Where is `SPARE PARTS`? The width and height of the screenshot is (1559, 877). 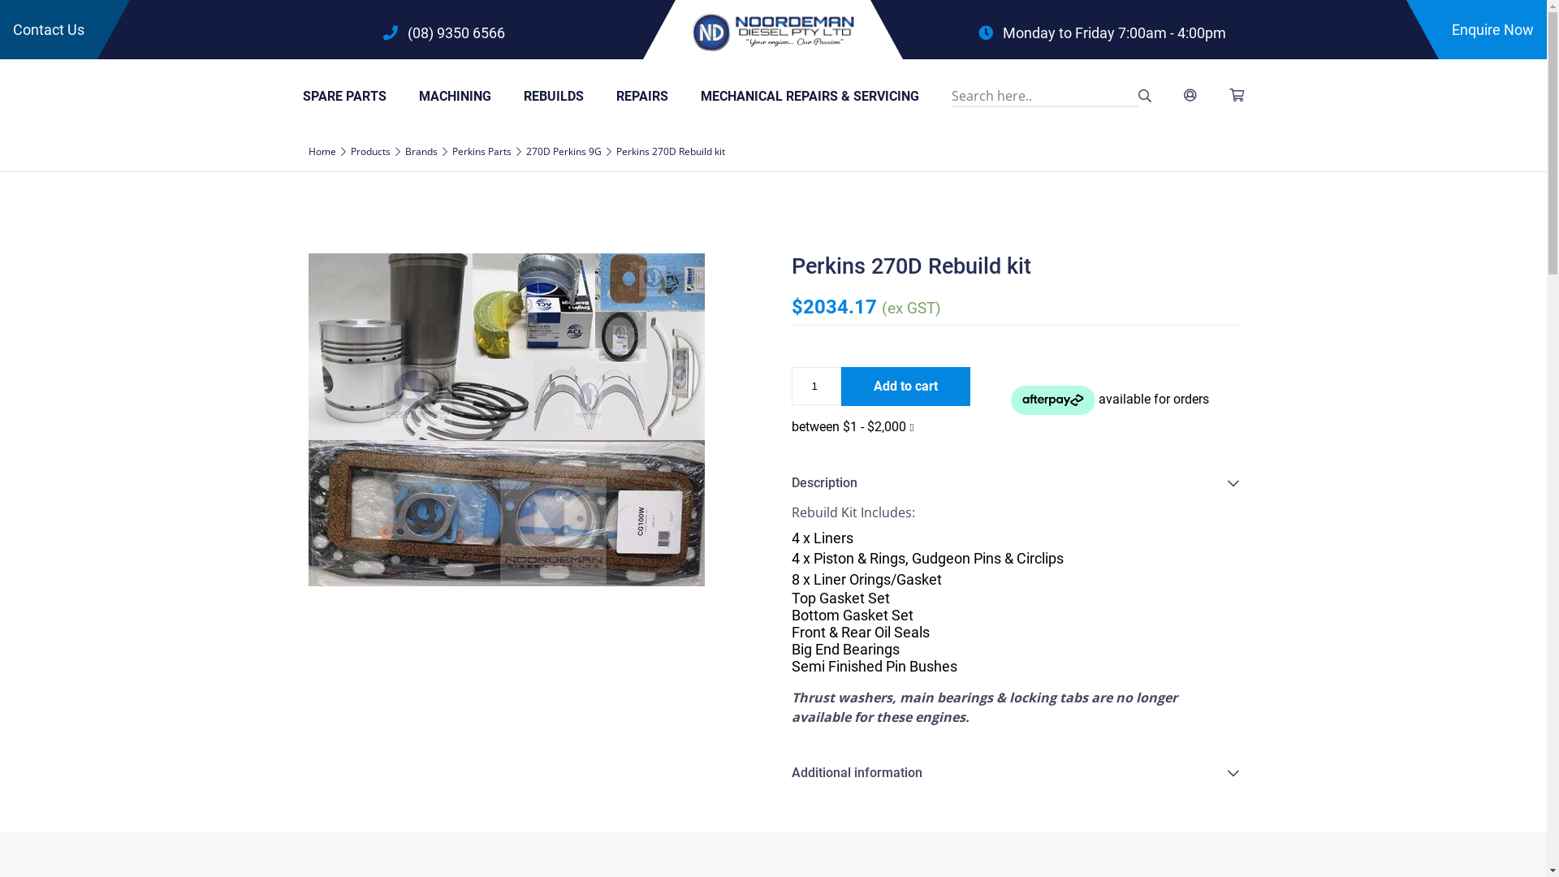
SPARE PARTS is located at coordinates (344, 96).